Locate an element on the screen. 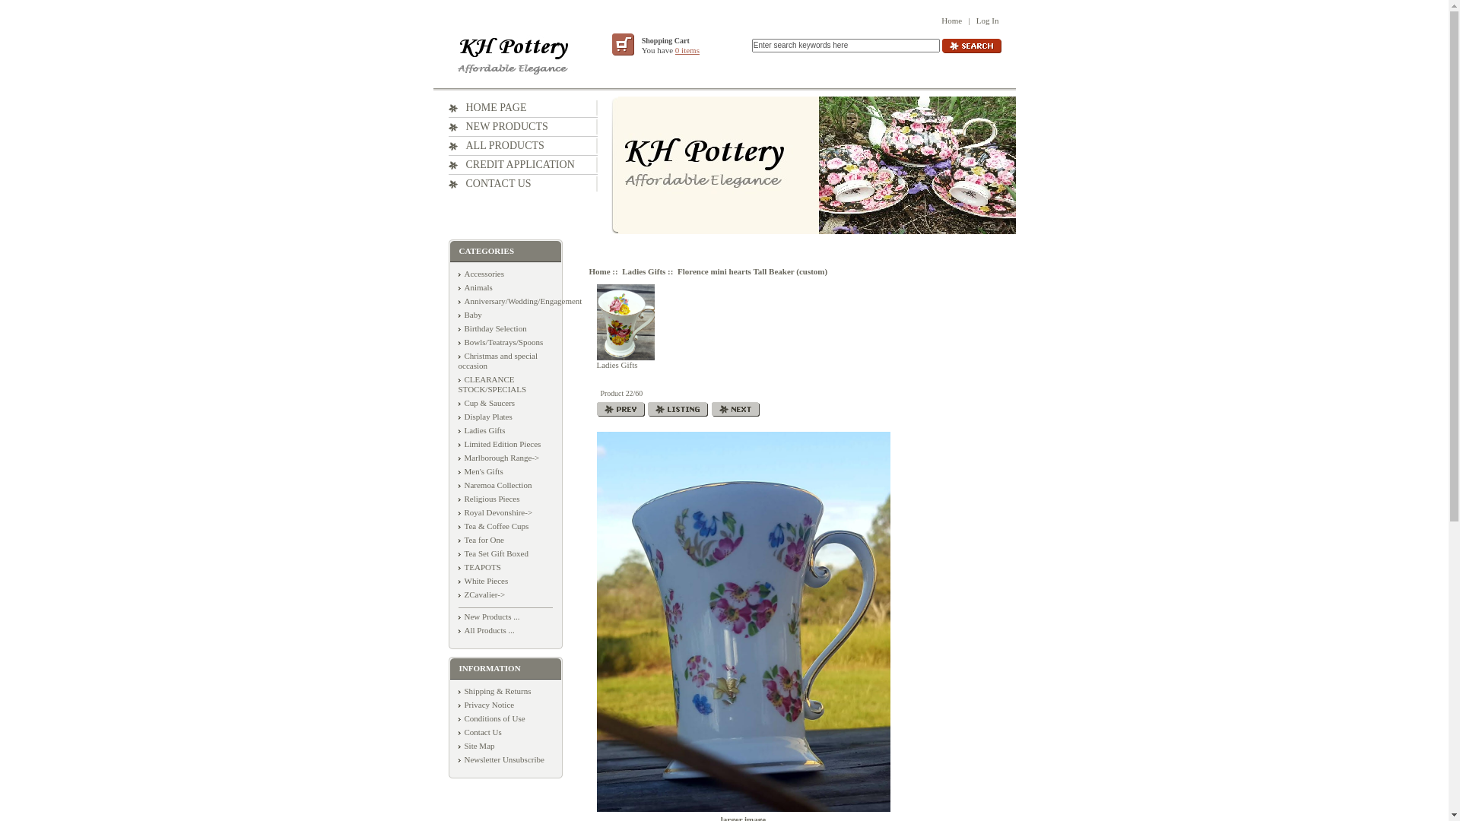   Previous  is located at coordinates (620, 409).